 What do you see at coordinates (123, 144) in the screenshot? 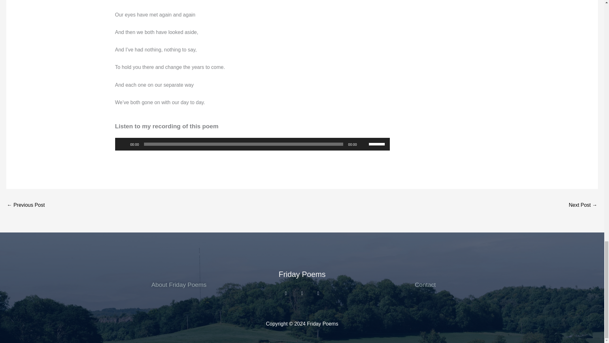
I see `Play` at bounding box center [123, 144].